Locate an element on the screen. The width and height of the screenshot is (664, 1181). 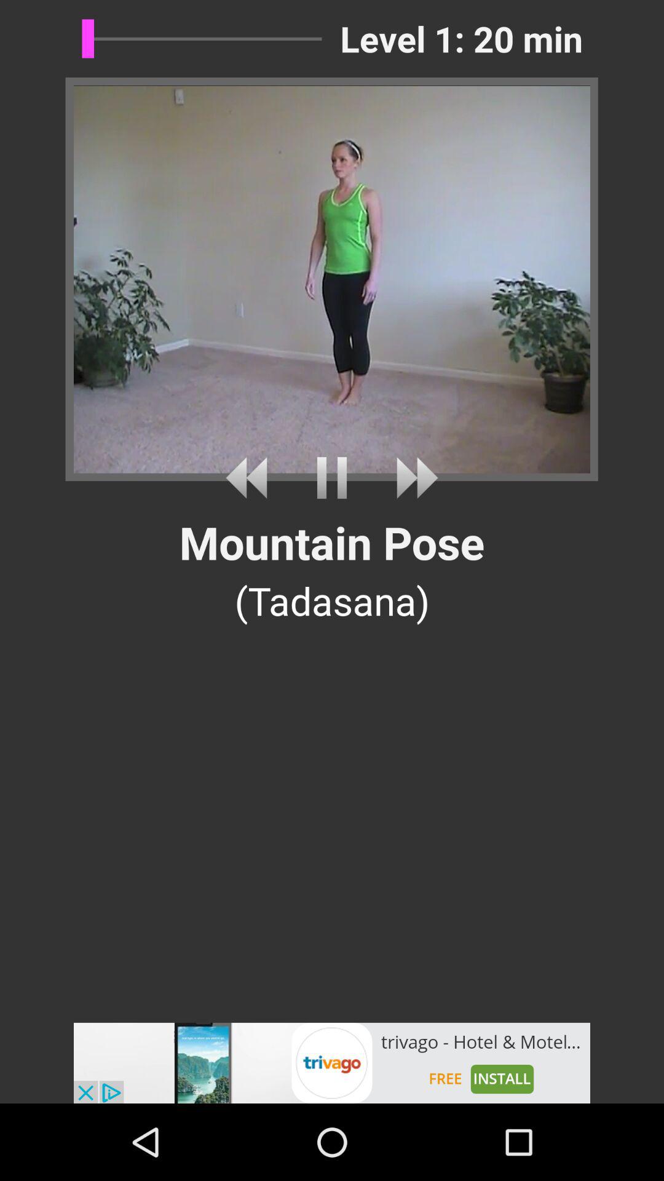
open advertisements is located at coordinates (332, 1063).